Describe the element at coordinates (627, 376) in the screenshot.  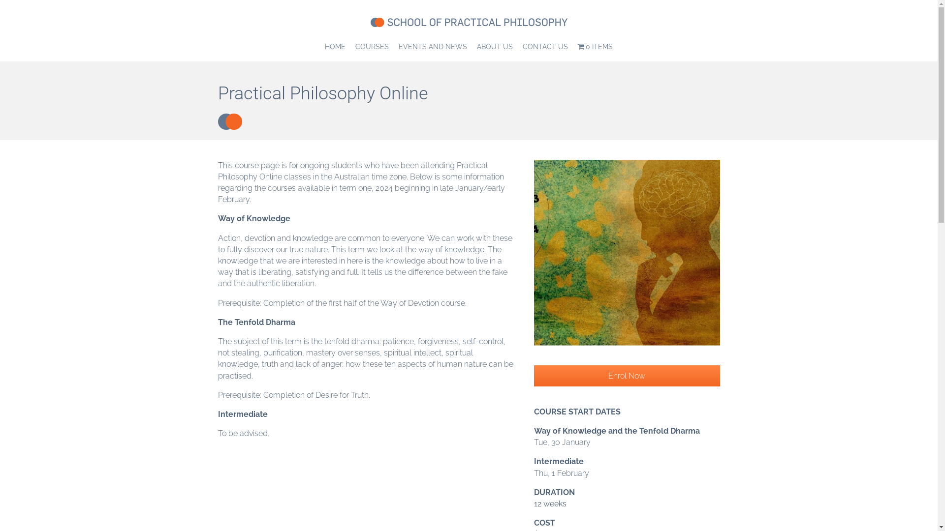
I see `Enrol Now` at that location.